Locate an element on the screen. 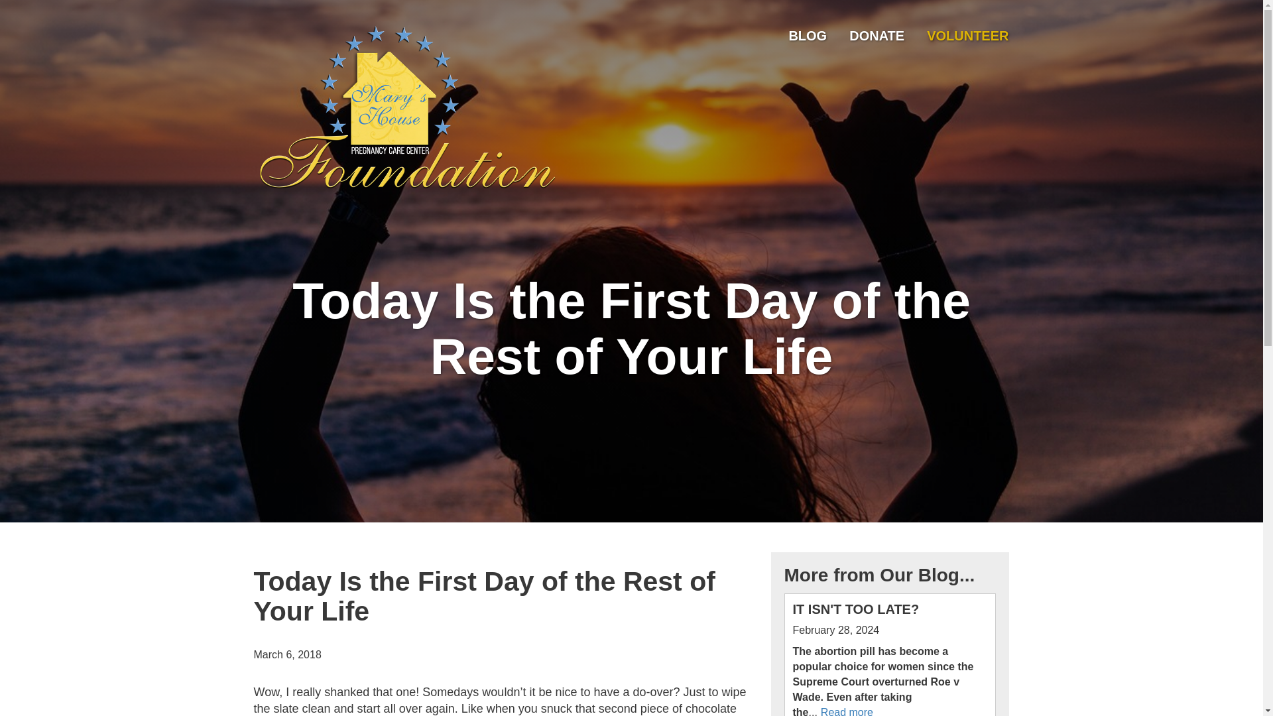 This screenshot has height=716, width=1273. VOLUNTEER is located at coordinates (967, 36).